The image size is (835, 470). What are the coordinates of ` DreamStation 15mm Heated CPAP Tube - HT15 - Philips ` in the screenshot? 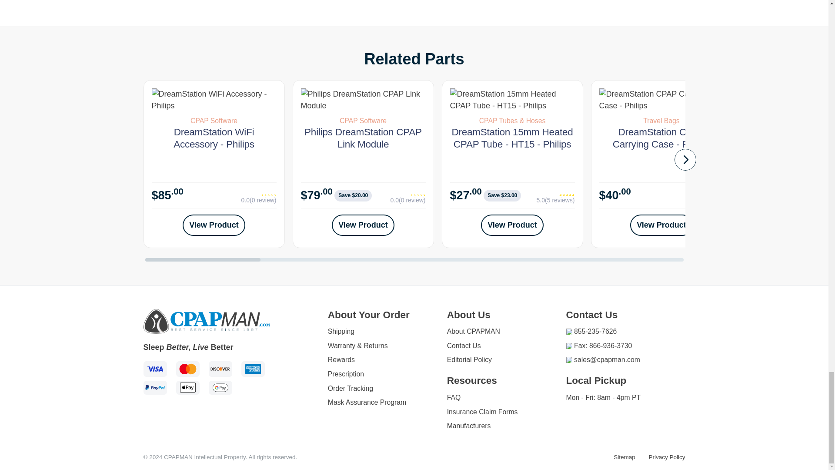 It's located at (512, 100).